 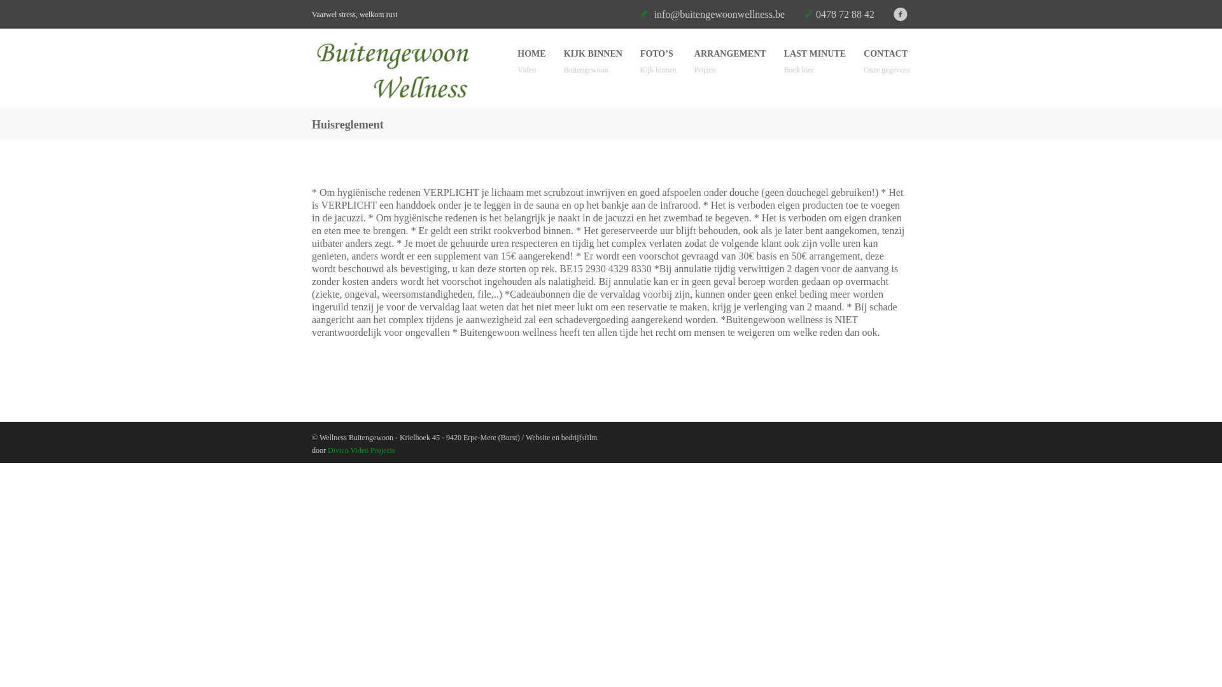 I want to click on Home, so click(x=407, y=71).